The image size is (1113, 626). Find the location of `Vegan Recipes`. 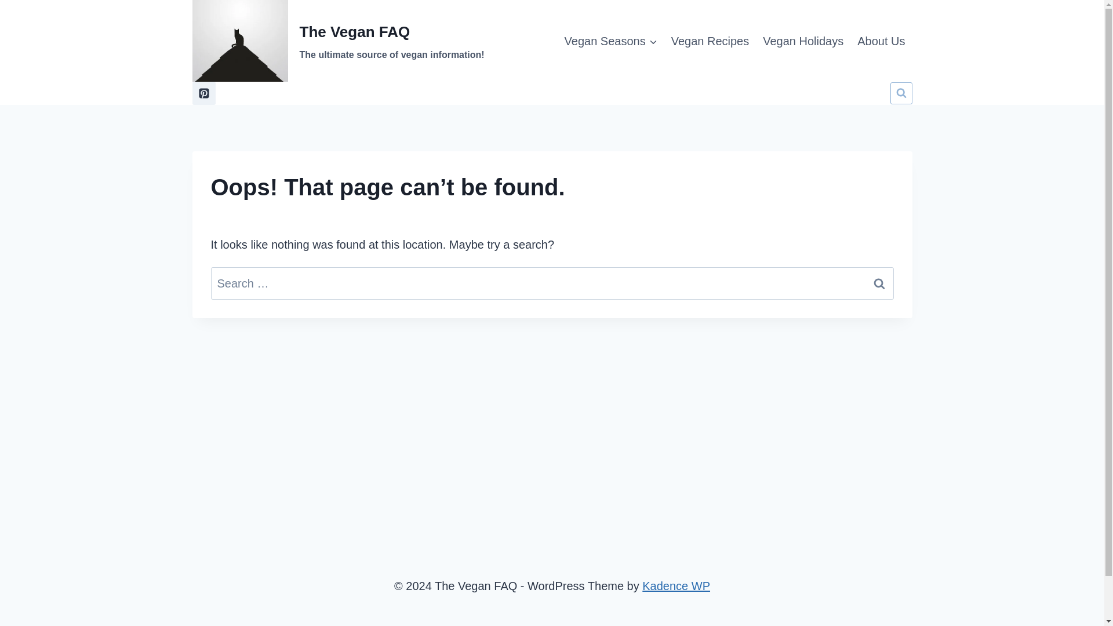

Vegan Recipes is located at coordinates (711, 41).